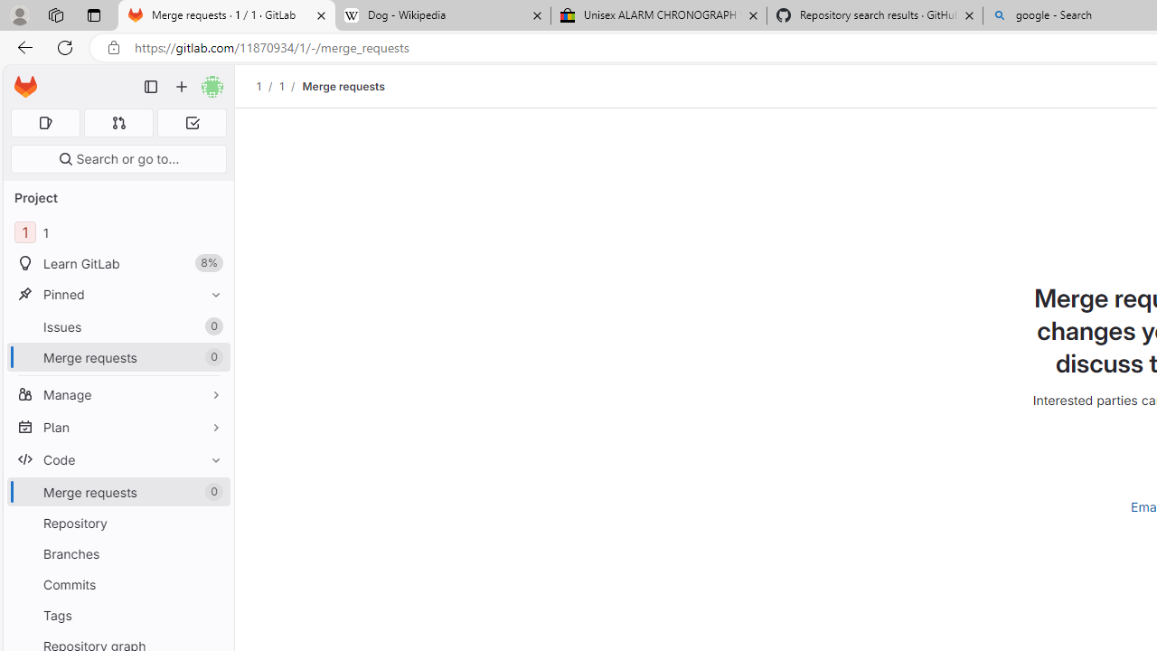  I want to click on Tags, so click(118, 615).